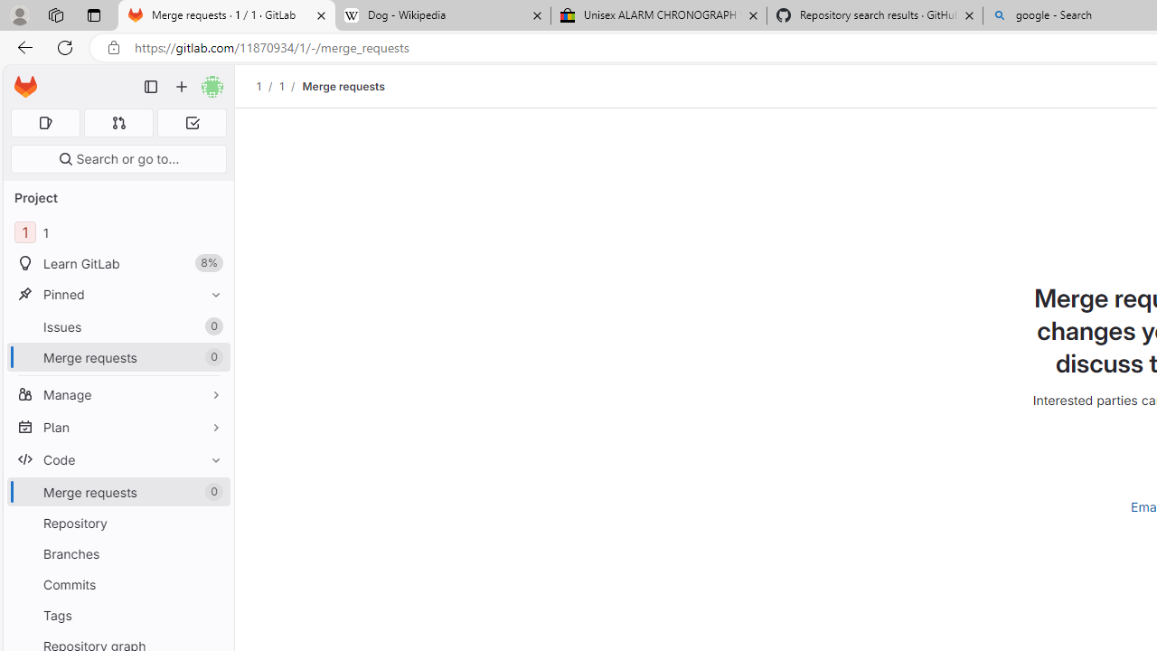  I want to click on Tags, so click(118, 615).